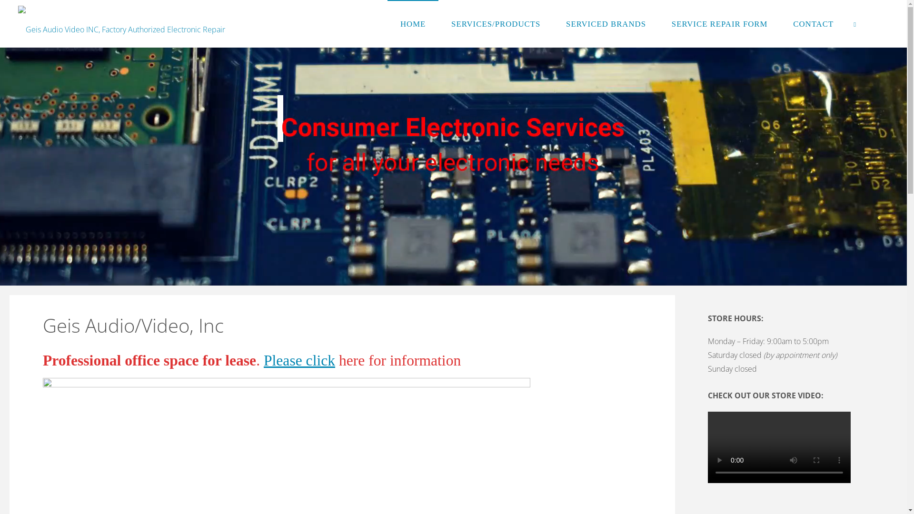 The height and width of the screenshot is (514, 914). What do you see at coordinates (813, 24) in the screenshot?
I see `CONTACT` at bounding box center [813, 24].